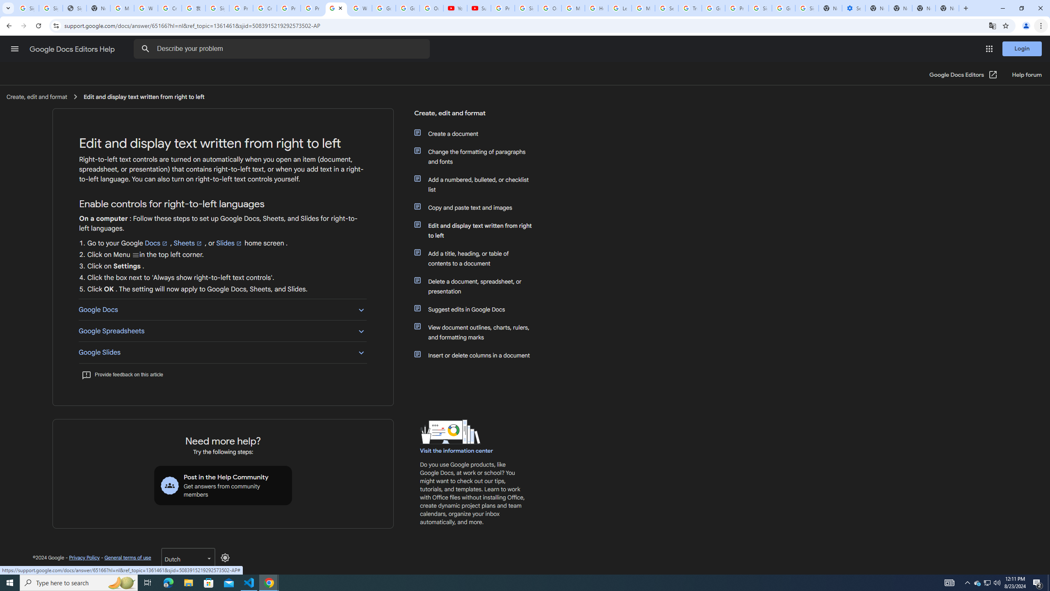 The image size is (1050, 591). Describe the element at coordinates (477, 231) in the screenshot. I see `Edit and display text written from right to left` at that location.